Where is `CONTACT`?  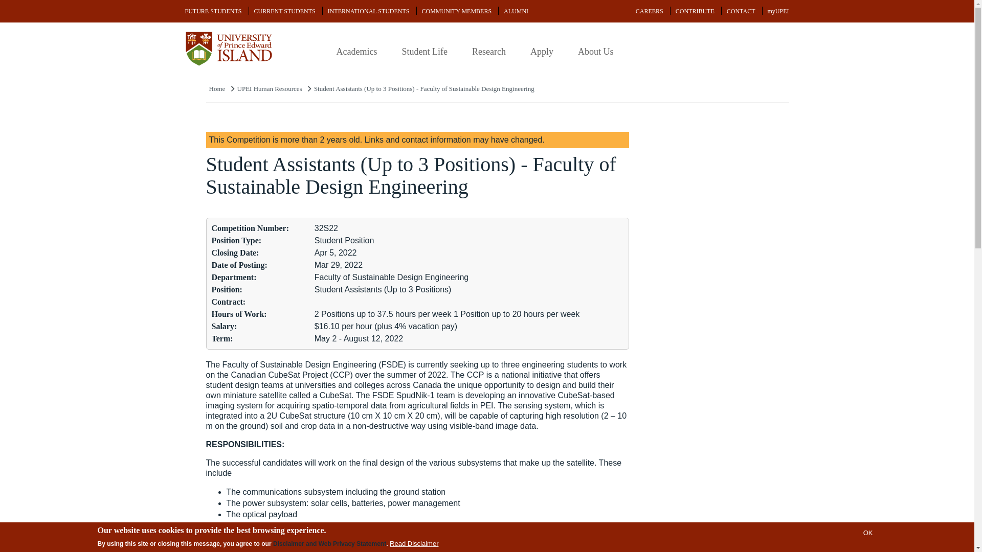
CONTACT is located at coordinates (741, 11).